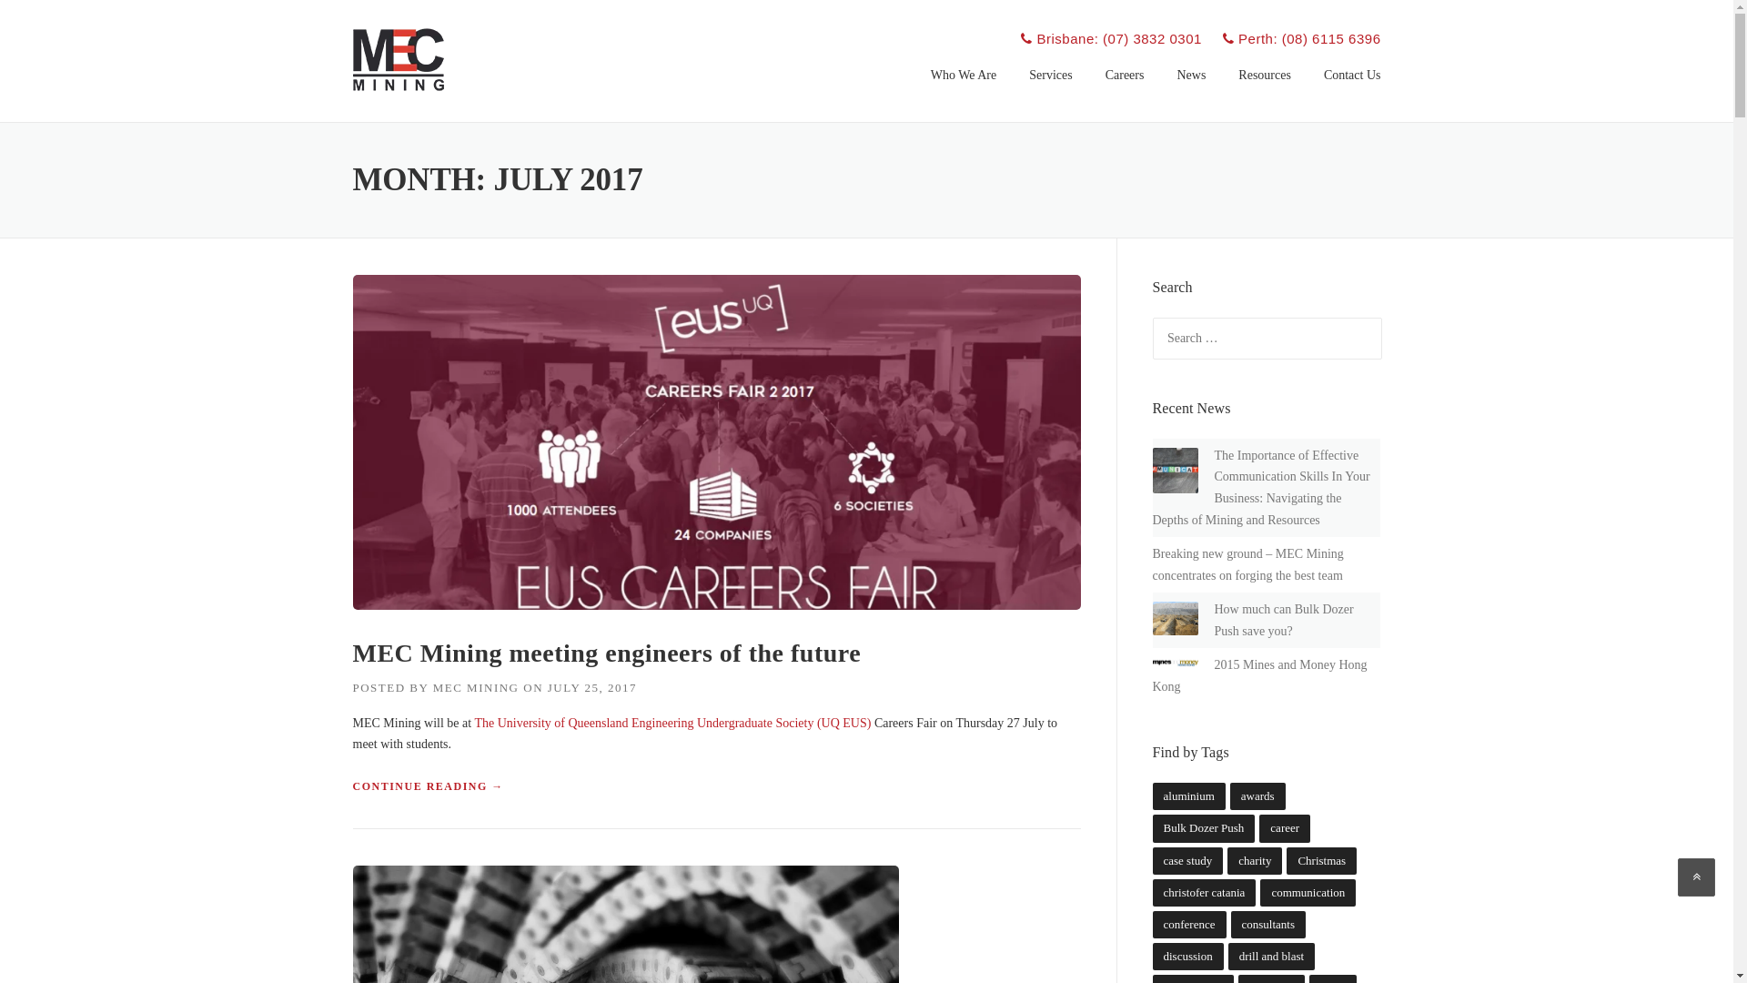  Describe the element at coordinates (1125, 88) in the screenshot. I see `Careers` at that location.